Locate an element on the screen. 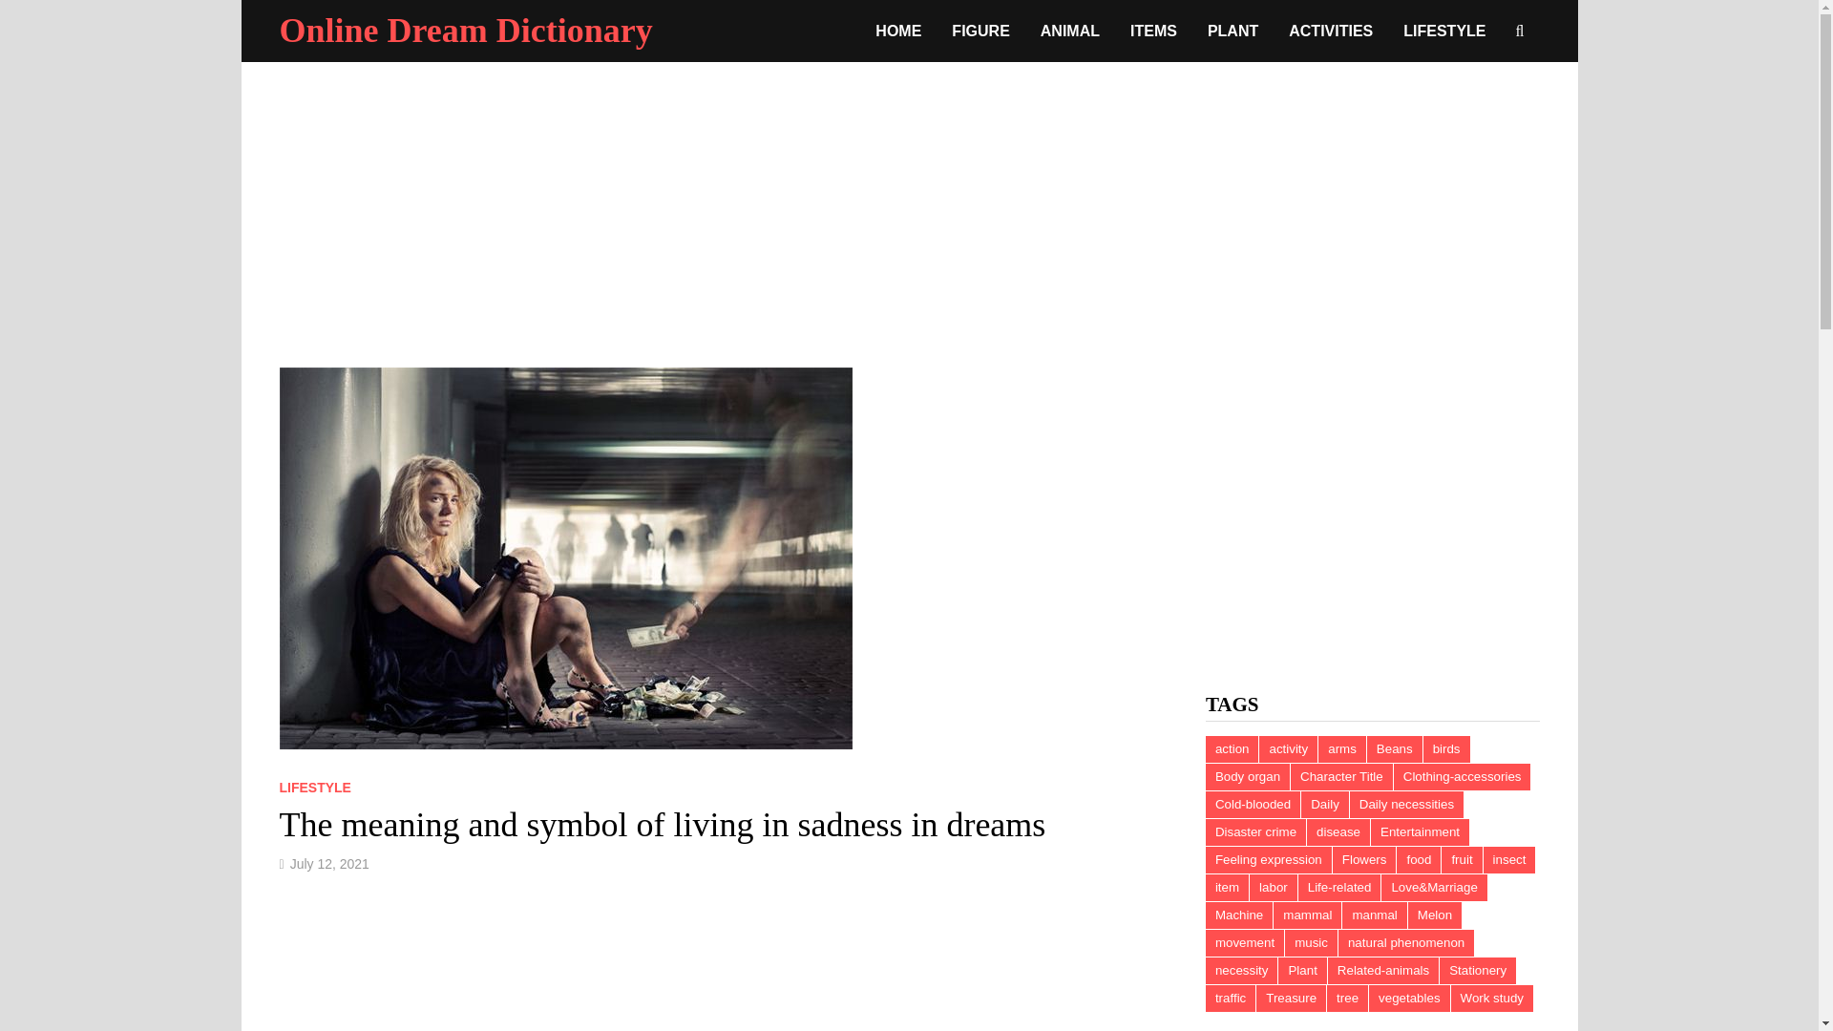 This screenshot has height=1031, width=1833. ANIMAL is located at coordinates (1069, 31).